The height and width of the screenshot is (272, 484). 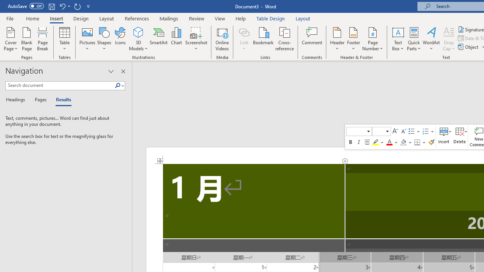 What do you see at coordinates (389, 142) in the screenshot?
I see `Font Color Red` at bounding box center [389, 142].